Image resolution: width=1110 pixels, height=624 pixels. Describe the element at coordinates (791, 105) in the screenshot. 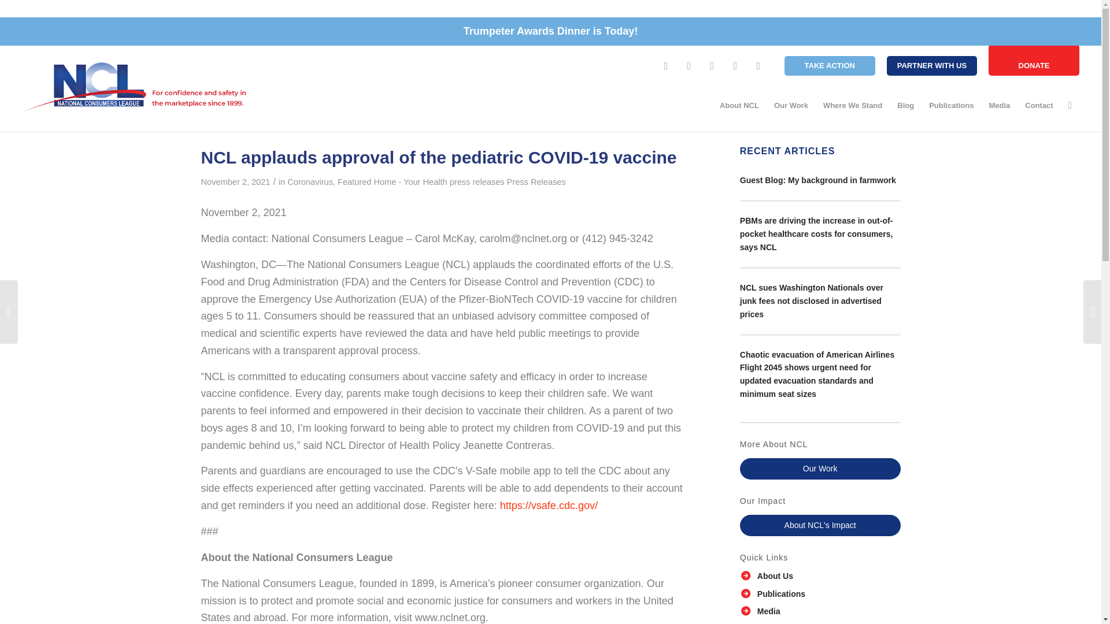

I see `Our Work` at that location.